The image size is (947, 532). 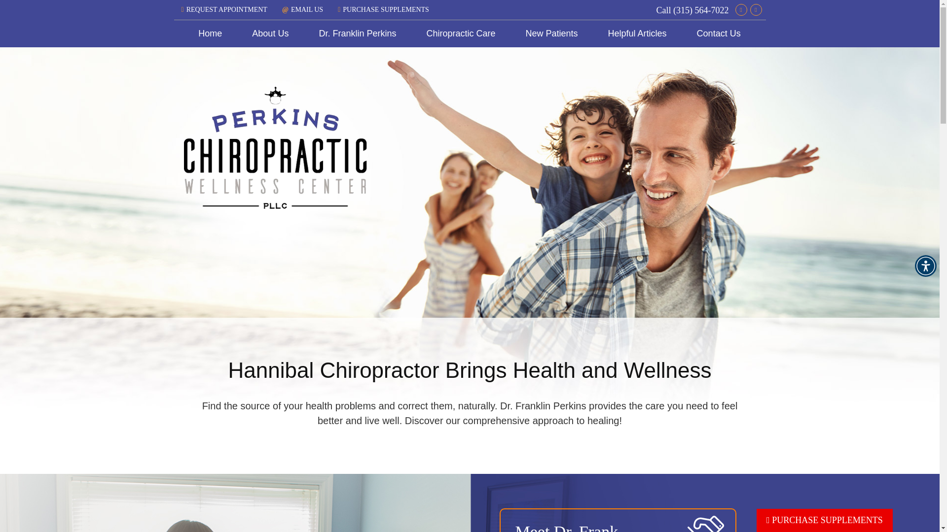 What do you see at coordinates (637, 33) in the screenshot?
I see `Helpful Articles` at bounding box center [637, 33].